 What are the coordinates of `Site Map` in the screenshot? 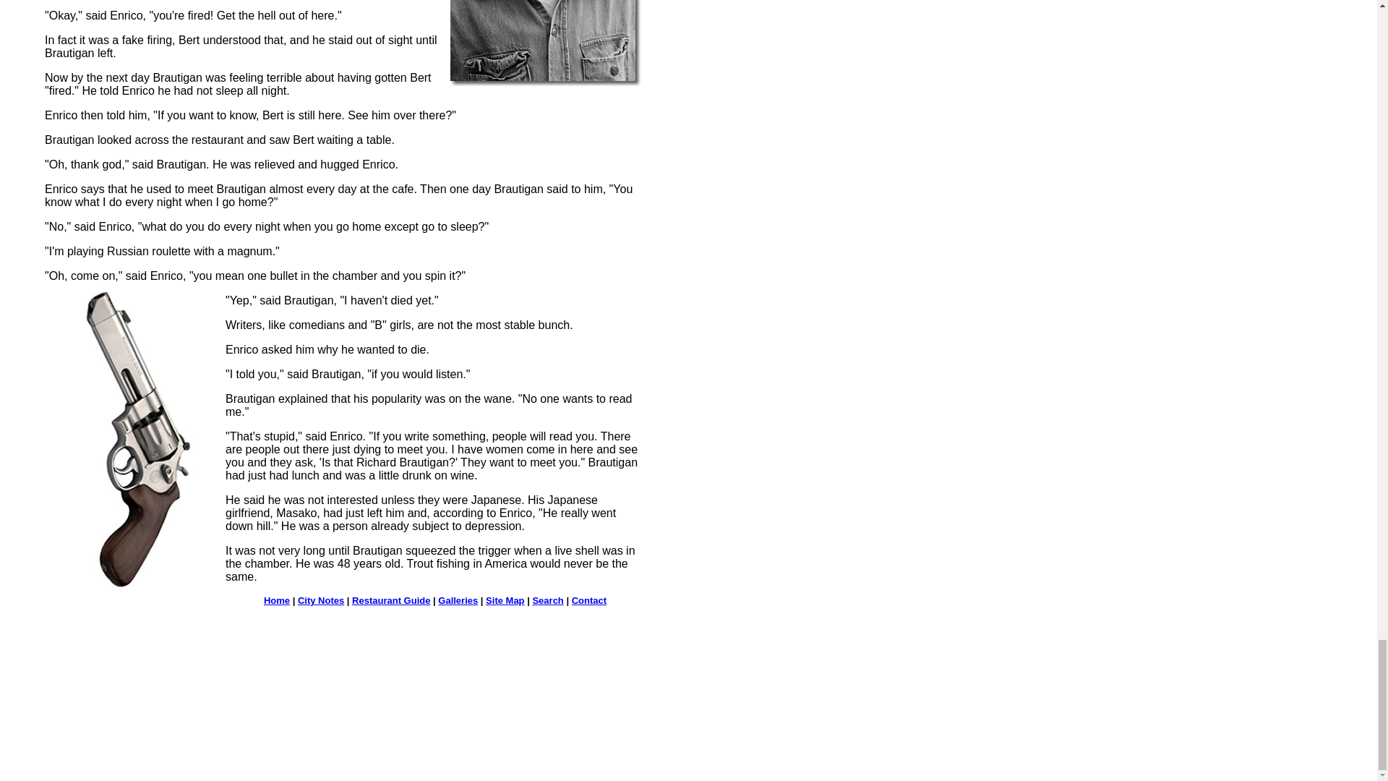 It's located at (505, 600).